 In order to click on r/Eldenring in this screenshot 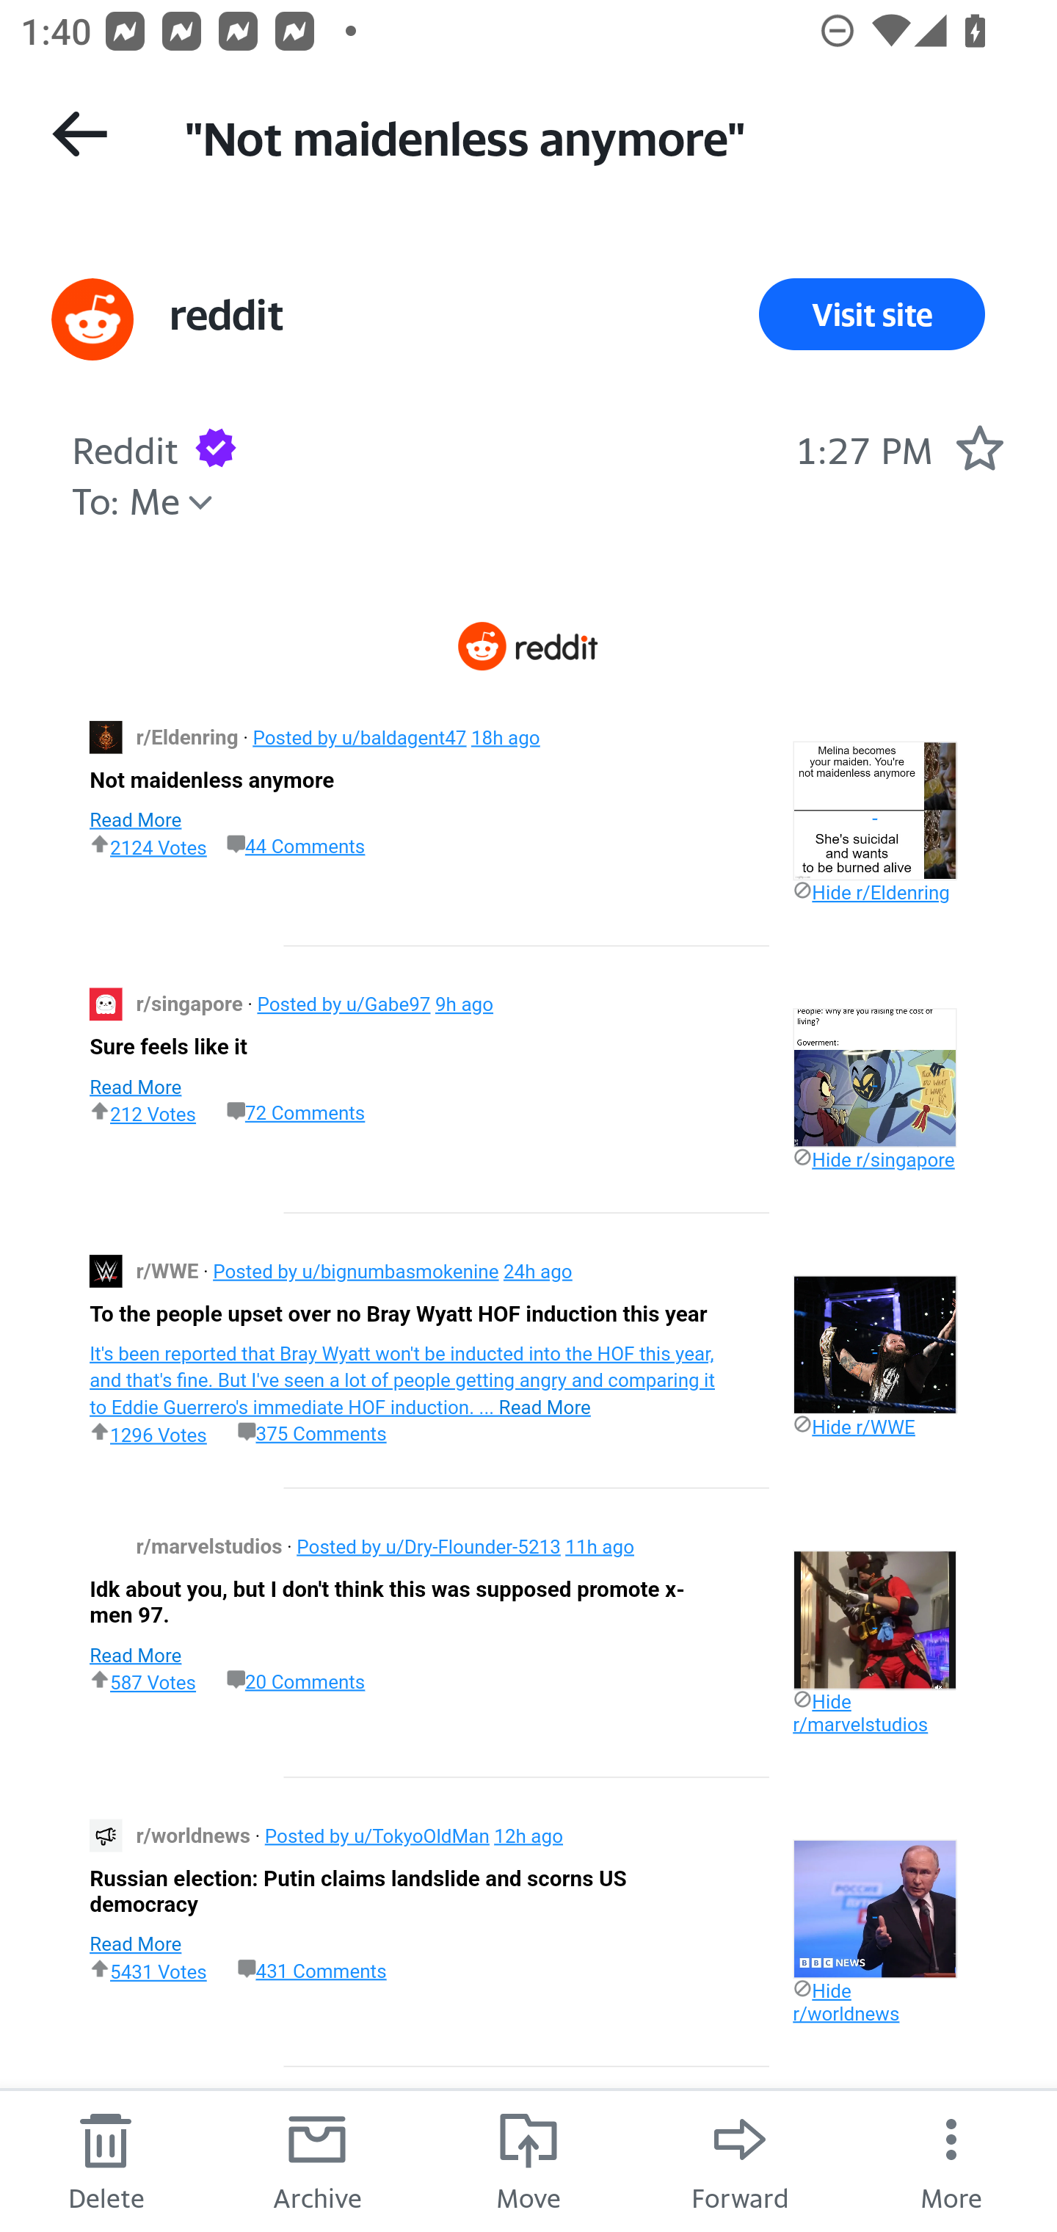, I will do `click(189, 737)`.